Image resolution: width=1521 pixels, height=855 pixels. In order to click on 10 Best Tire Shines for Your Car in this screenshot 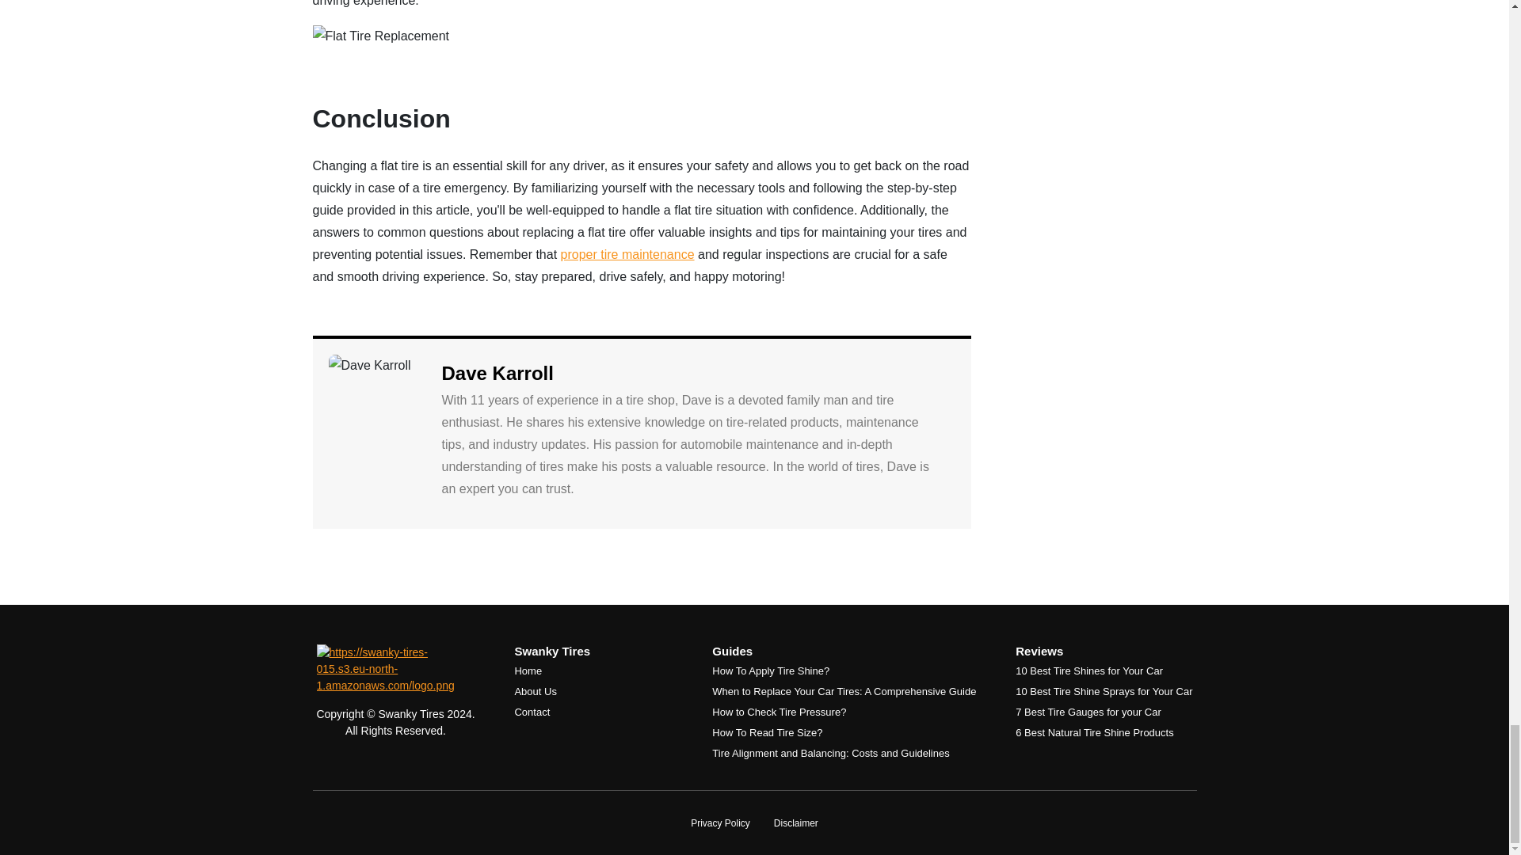, I will do `click(1089, 671)`.